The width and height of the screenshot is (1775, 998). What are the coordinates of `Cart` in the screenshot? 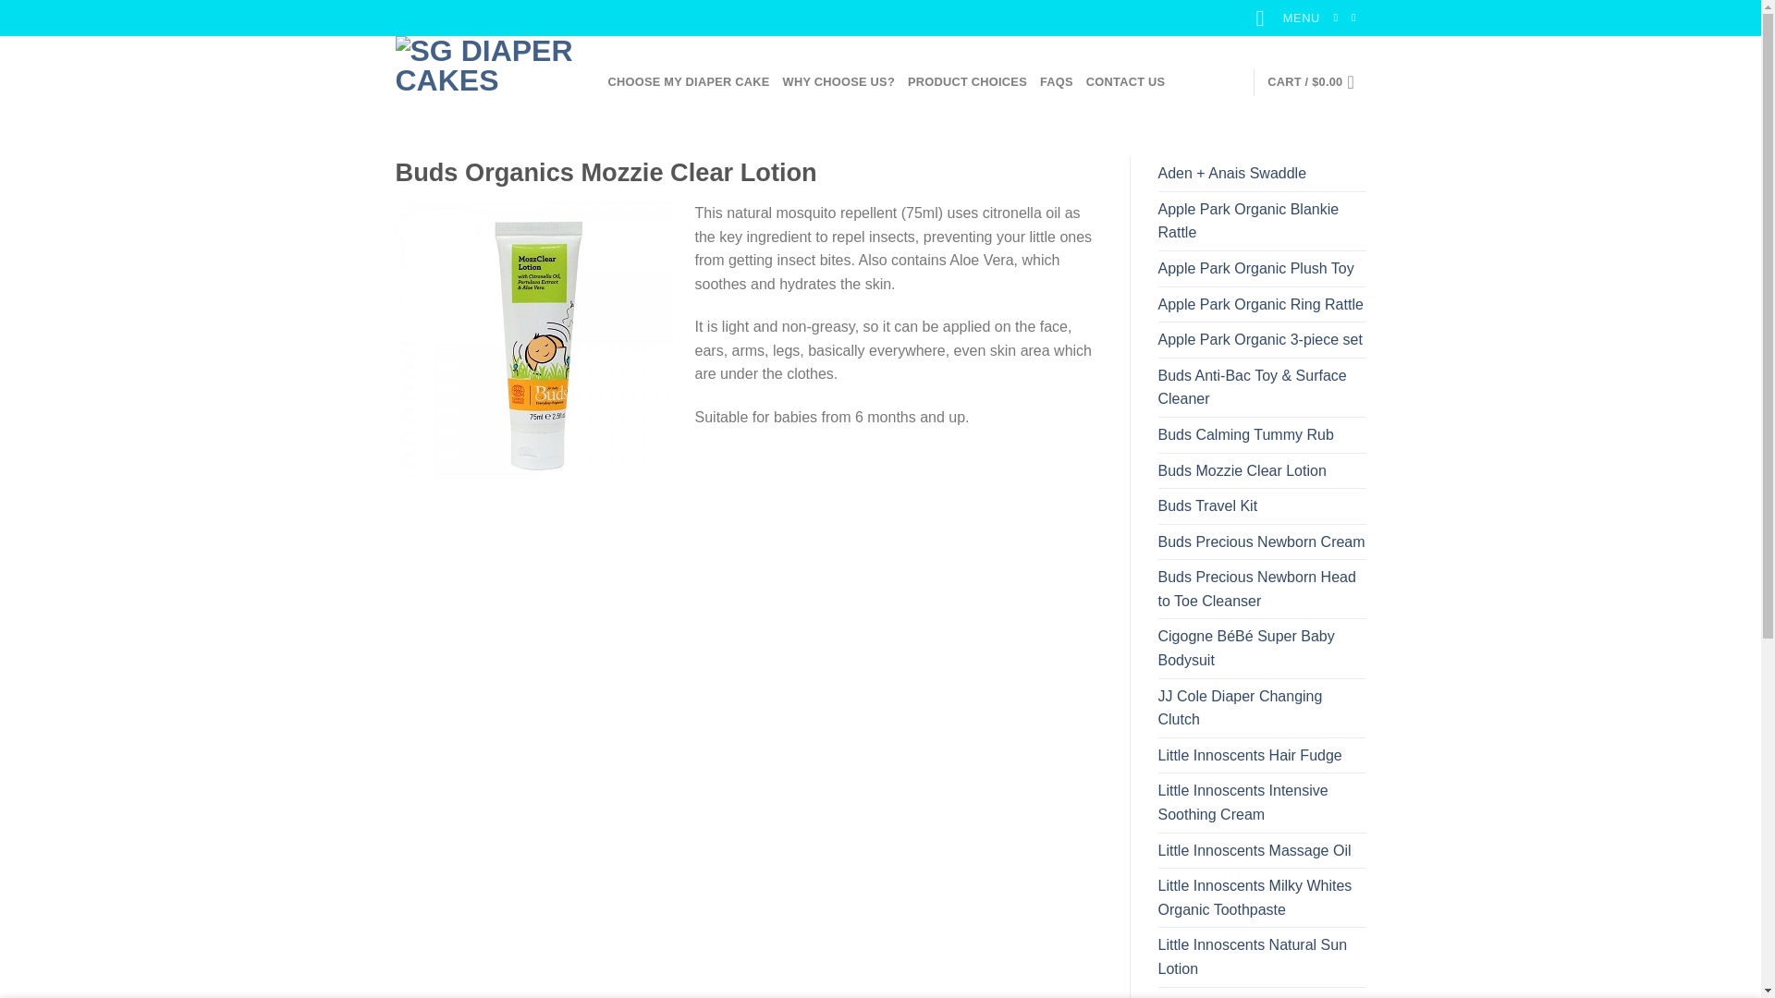 It's located at (1316, 81).